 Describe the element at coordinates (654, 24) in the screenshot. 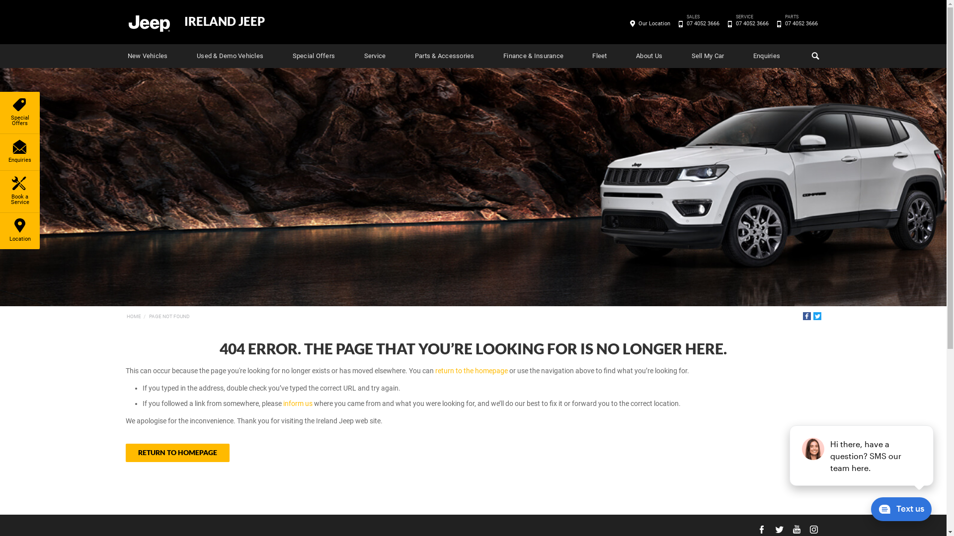

I see `Our Location` at that location.